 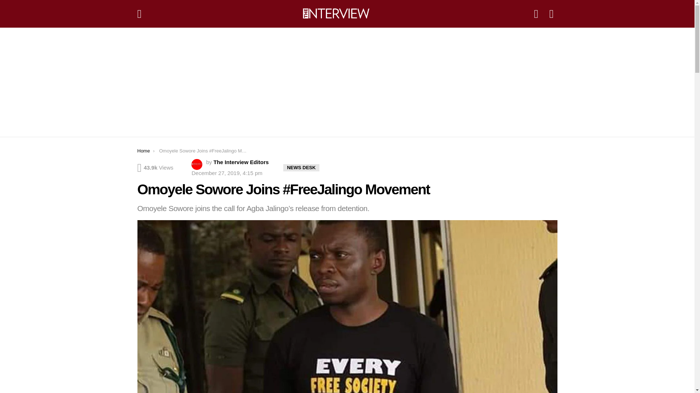 What do you see at coordinates (241, 162) in the screenshot?
I see `The Interview Editors` at bounding box center [241, 162].